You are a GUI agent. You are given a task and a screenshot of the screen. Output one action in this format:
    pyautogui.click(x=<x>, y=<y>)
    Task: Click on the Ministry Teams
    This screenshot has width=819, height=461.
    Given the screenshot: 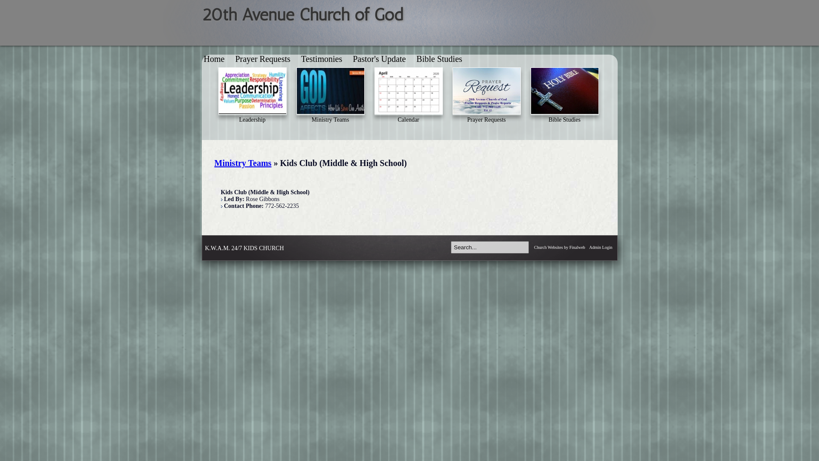 What is the action you would take?
    pyautogui.click(x=243, y=163)
    